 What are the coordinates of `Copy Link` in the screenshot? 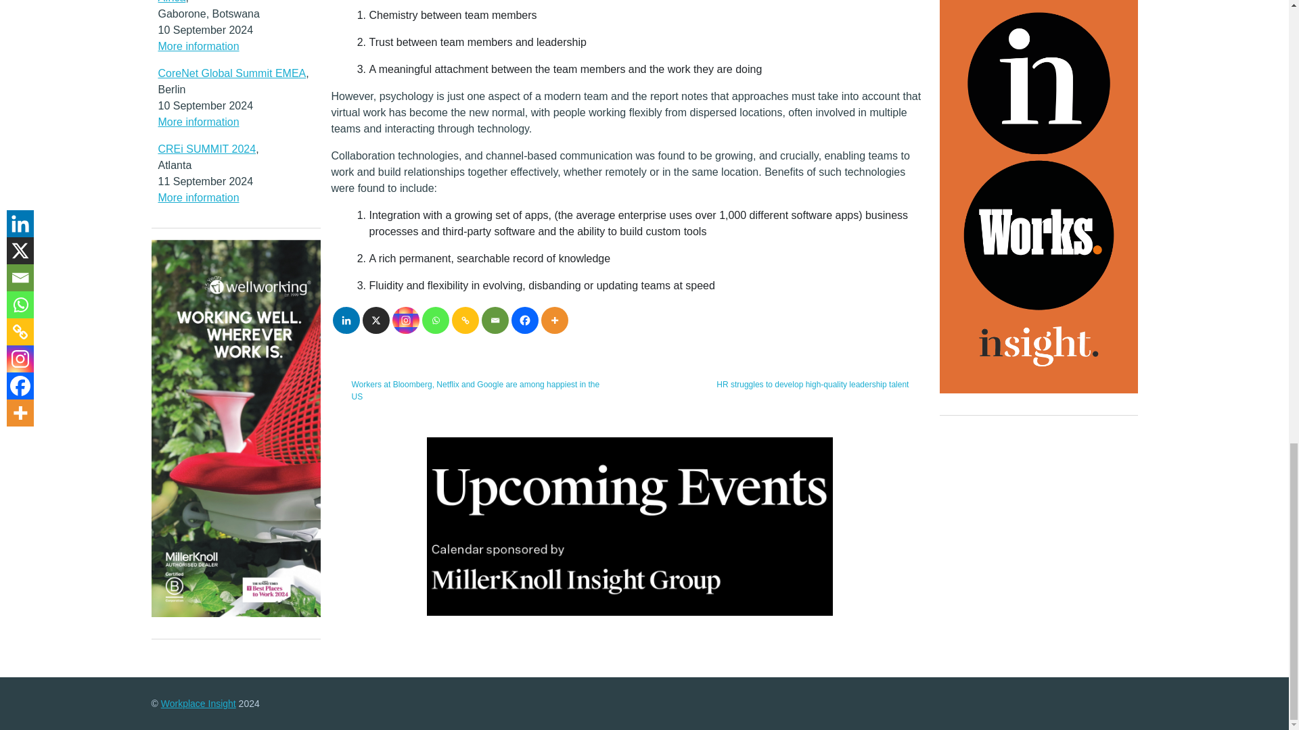 It's located at (465, 320).